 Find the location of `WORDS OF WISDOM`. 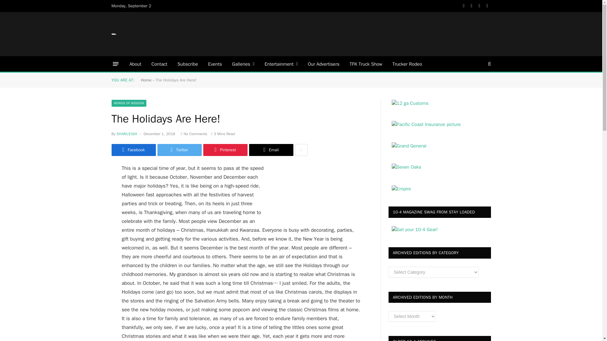

WORDS OF WISDOM is located at coordinates (128, 103).